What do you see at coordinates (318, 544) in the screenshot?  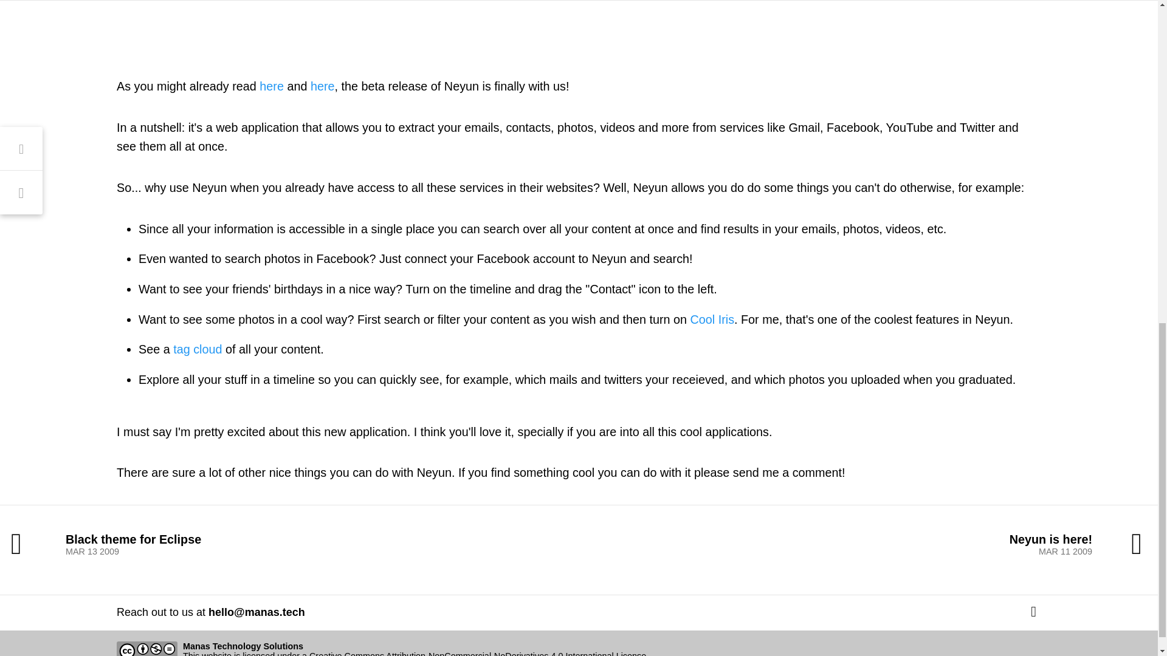 I see `Manas Technology Solutions` at bounding box center [318, 544].